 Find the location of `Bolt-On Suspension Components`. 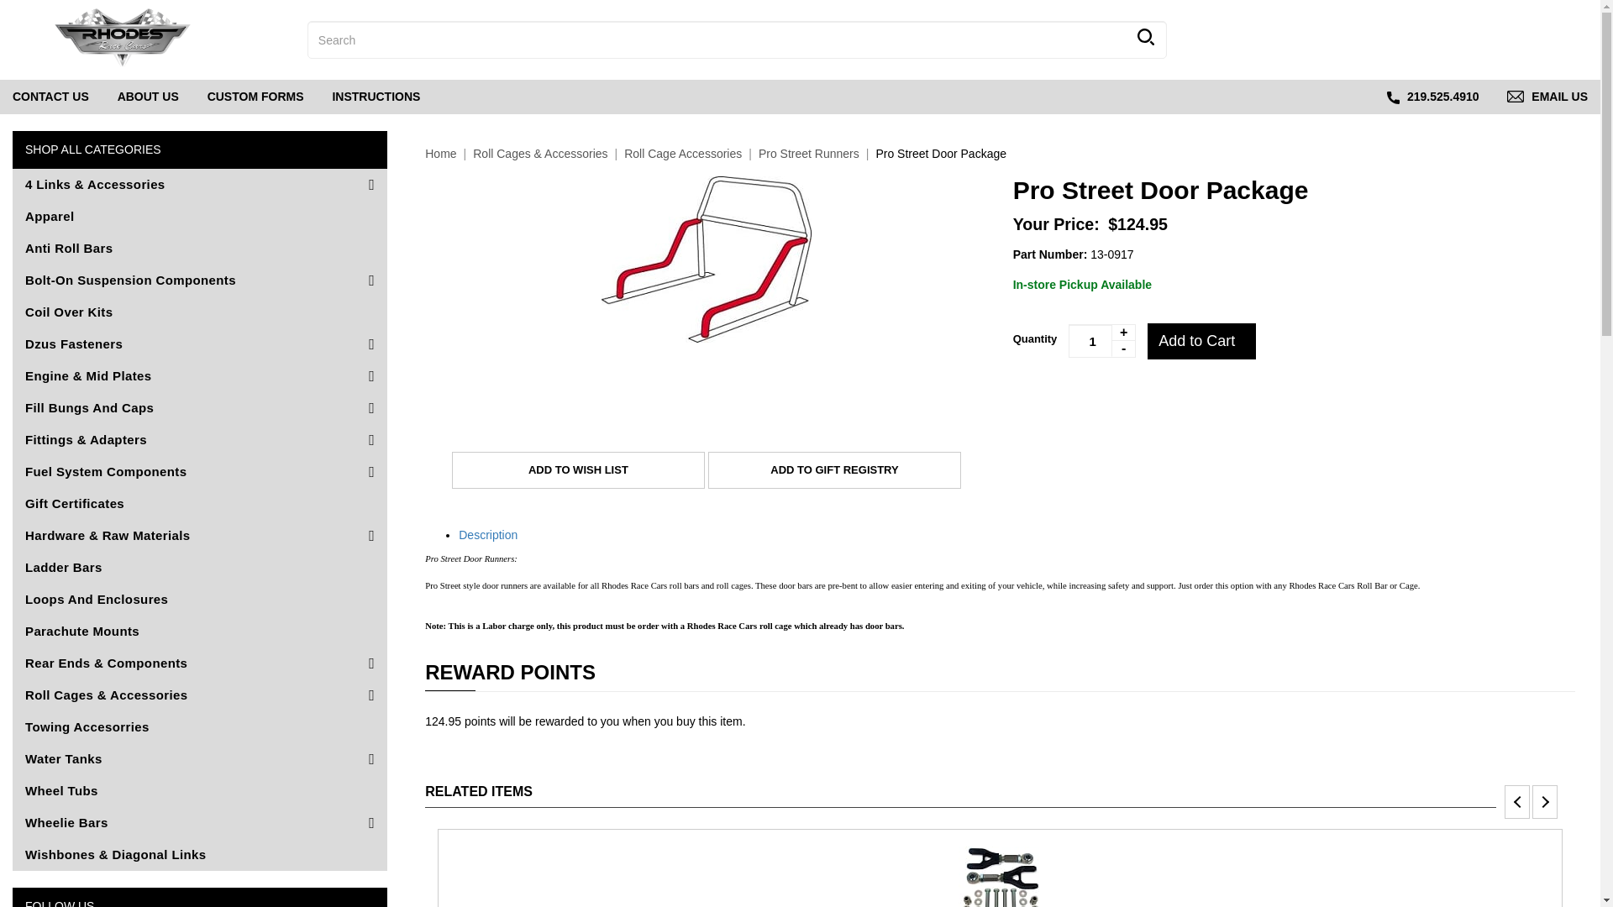

Bolt-On Suspension Components is located at coordinates (200, 280).